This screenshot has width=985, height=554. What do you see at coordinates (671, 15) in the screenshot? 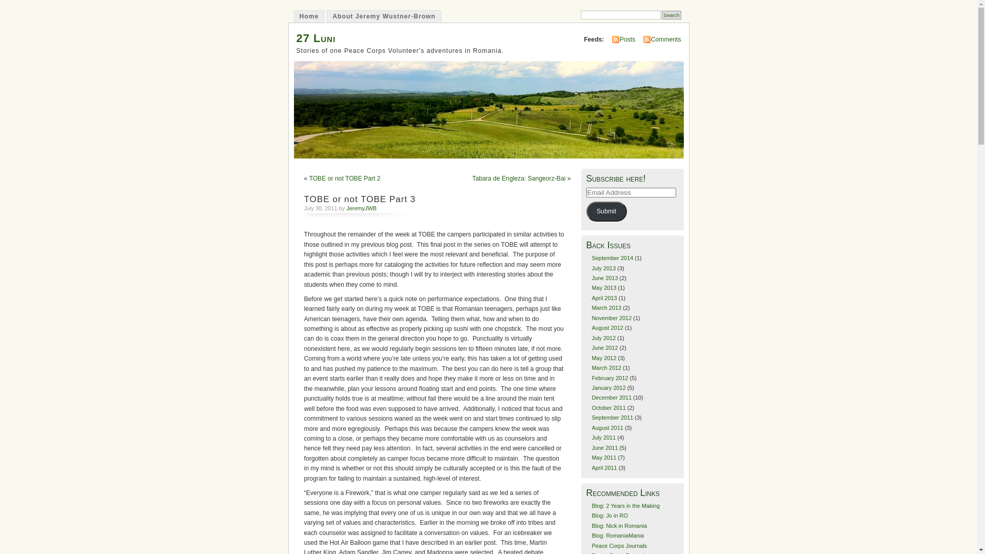
I see `Search` at bounding box center [671, 15].